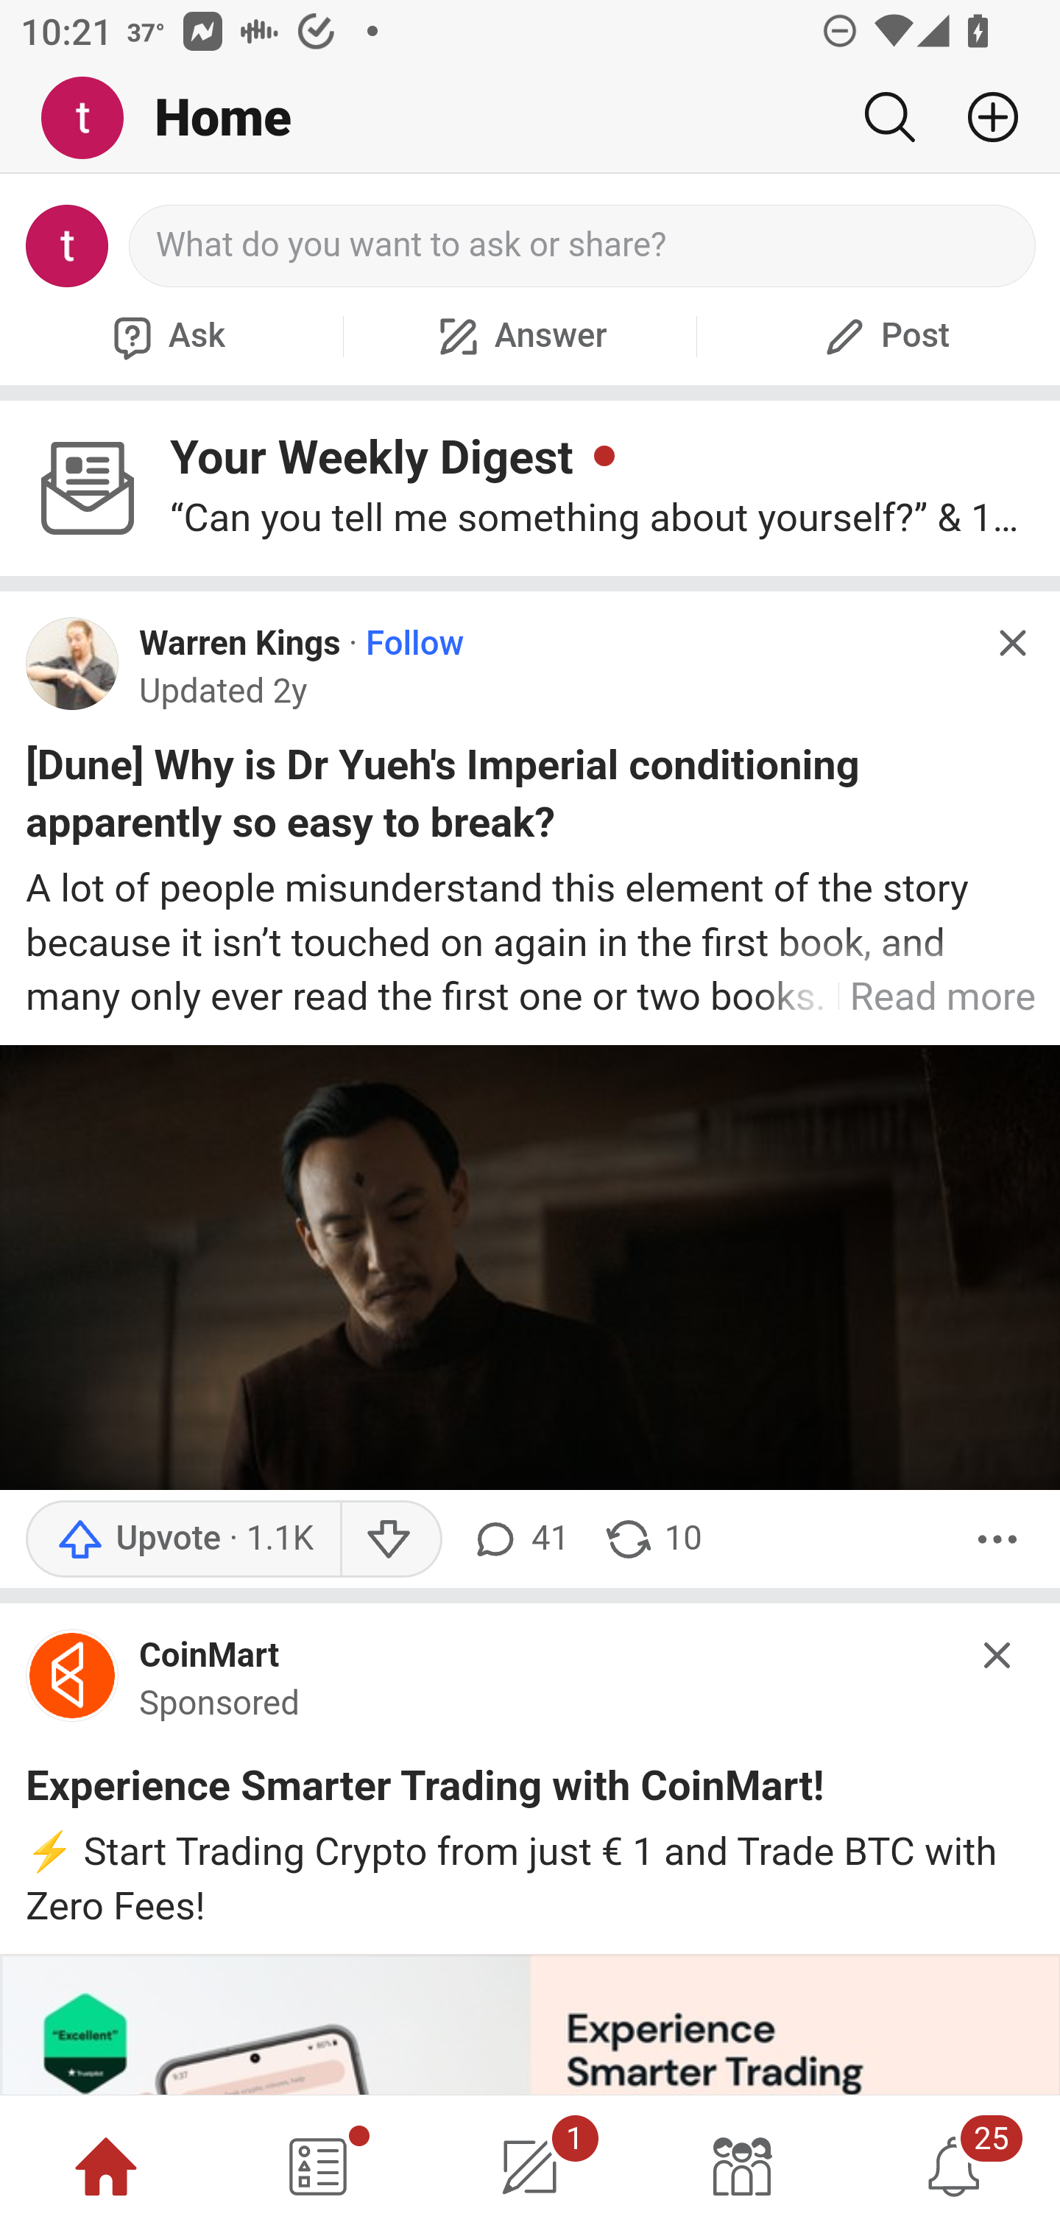 The height and width of the screenshot is (2239, 1060). I want to click on main-qimg-8807c8a0d662434e6bcbf097b9c441d6, so click(73, 1682).